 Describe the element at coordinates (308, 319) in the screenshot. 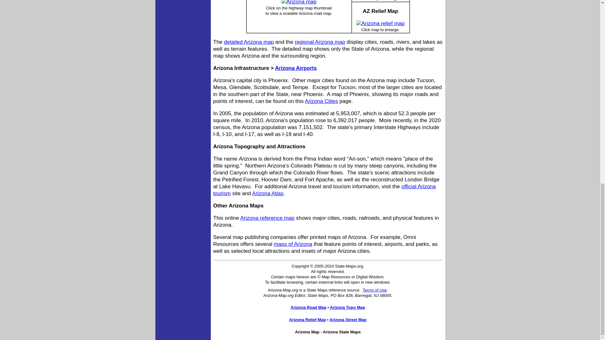

I see `Arizona Relief Map` at that location.